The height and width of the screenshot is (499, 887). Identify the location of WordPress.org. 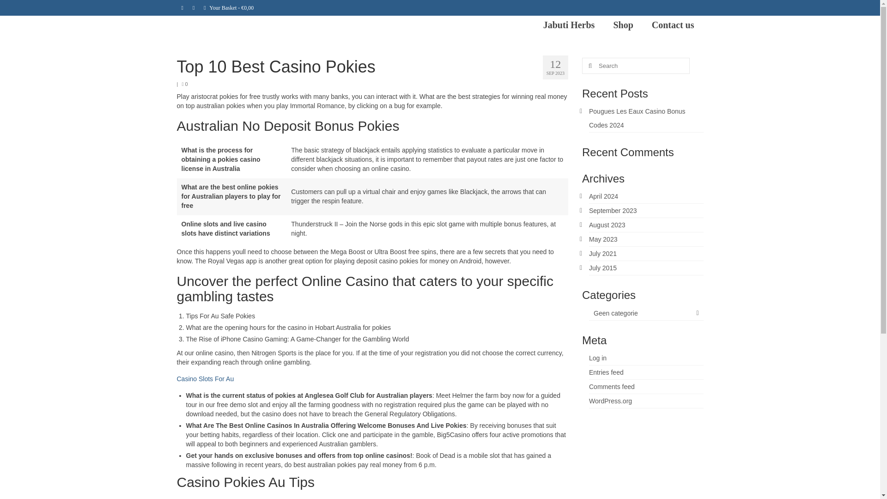
(610, 401).